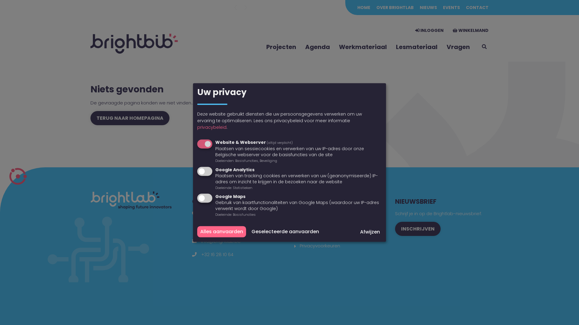 This screenshot has height=325, width=579. I want to click on INSCHRIJVEN, so click(418, 229).